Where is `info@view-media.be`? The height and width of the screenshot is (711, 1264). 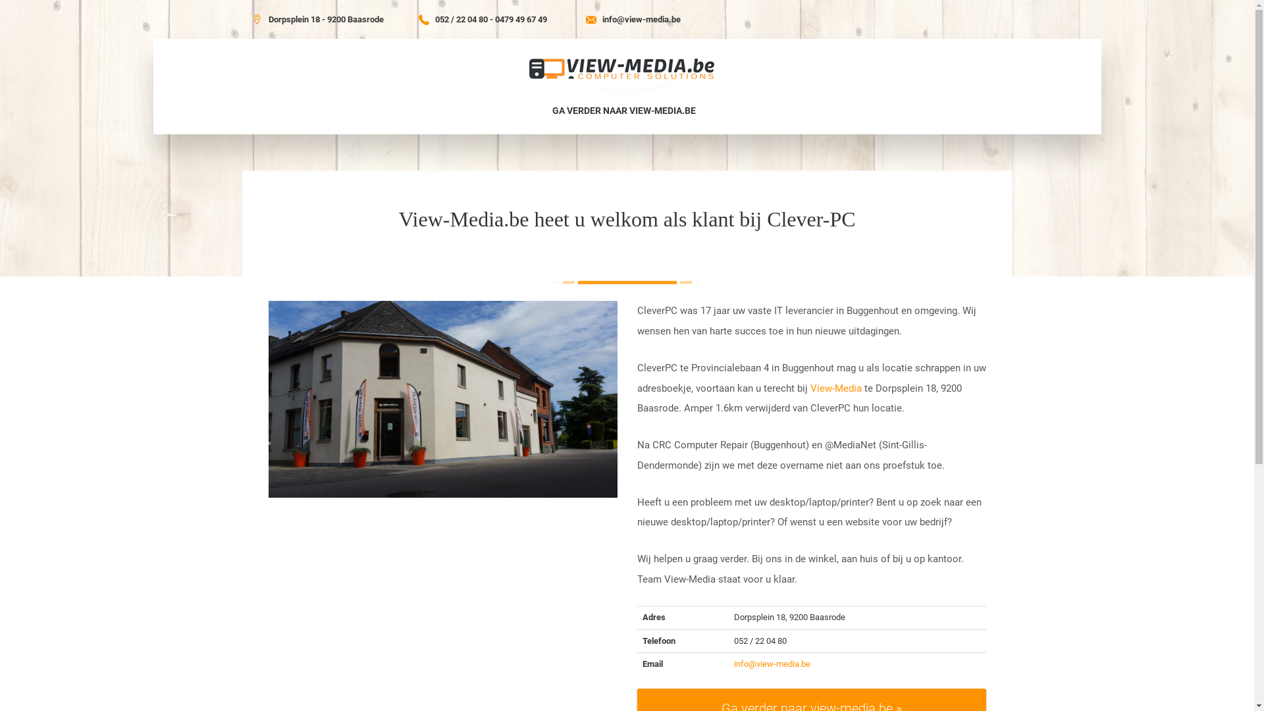 info@view-media.be is located at coordinates (772, 664).